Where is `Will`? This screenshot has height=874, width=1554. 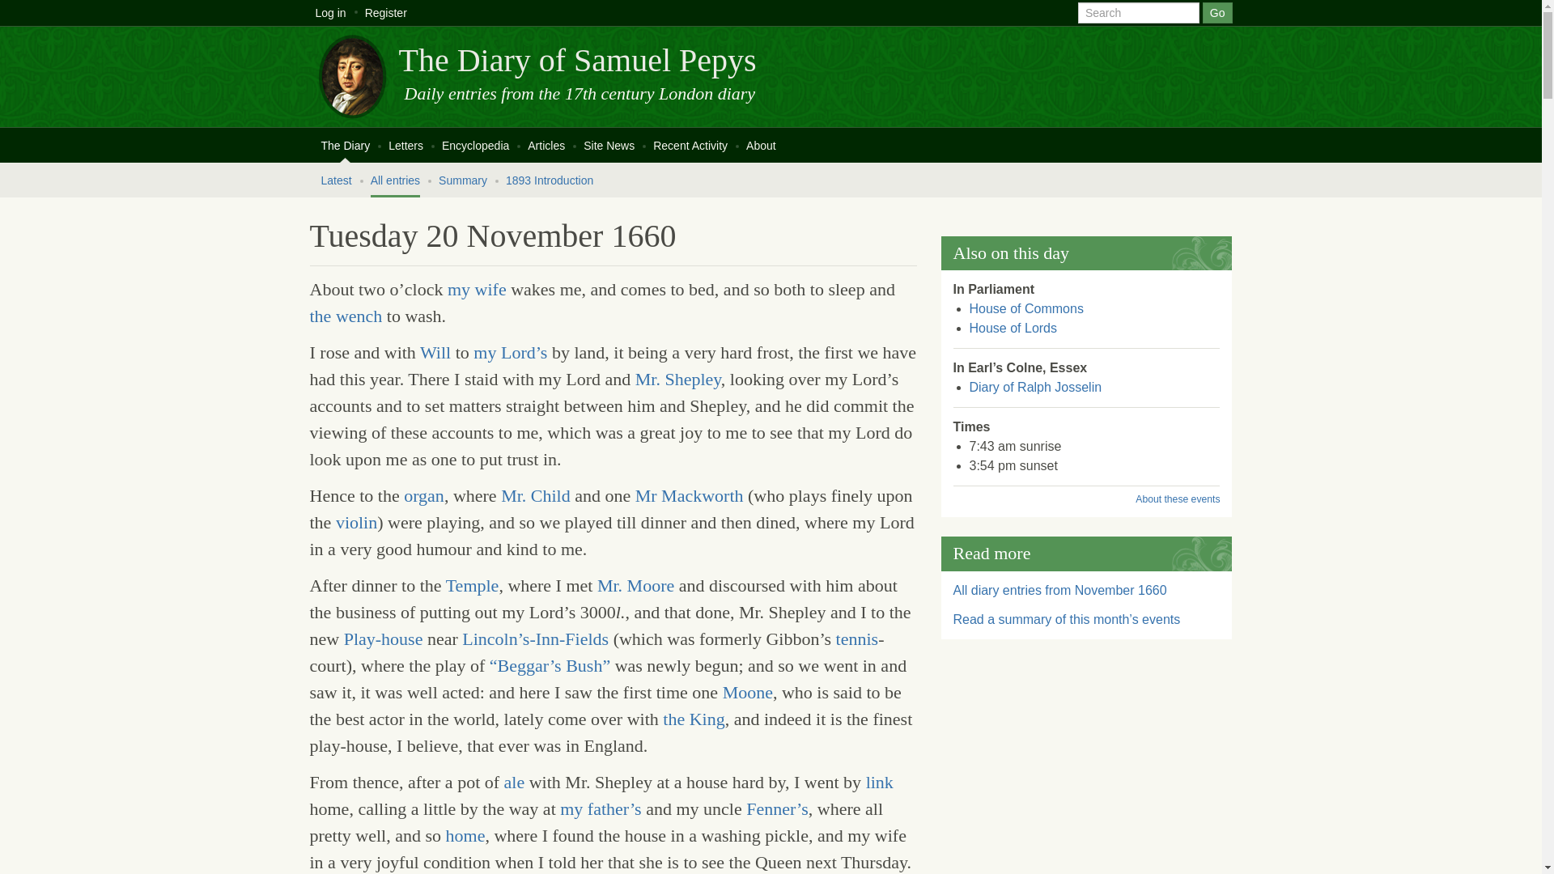 Will is located at coordinates (435, 353).